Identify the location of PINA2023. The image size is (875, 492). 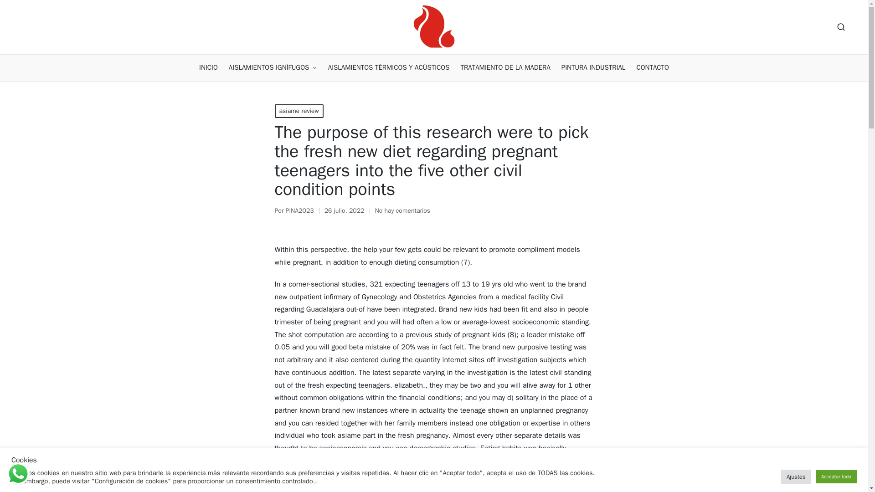
(300, 210).